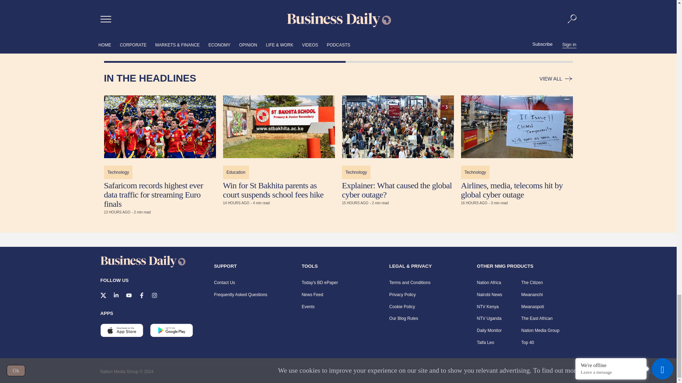 The width and height of the screenshot is (682, 383). What do you see at coordinates (402, 306) in the screenshot?
I see `Cookie Policy` at bounding box center [402, 306].